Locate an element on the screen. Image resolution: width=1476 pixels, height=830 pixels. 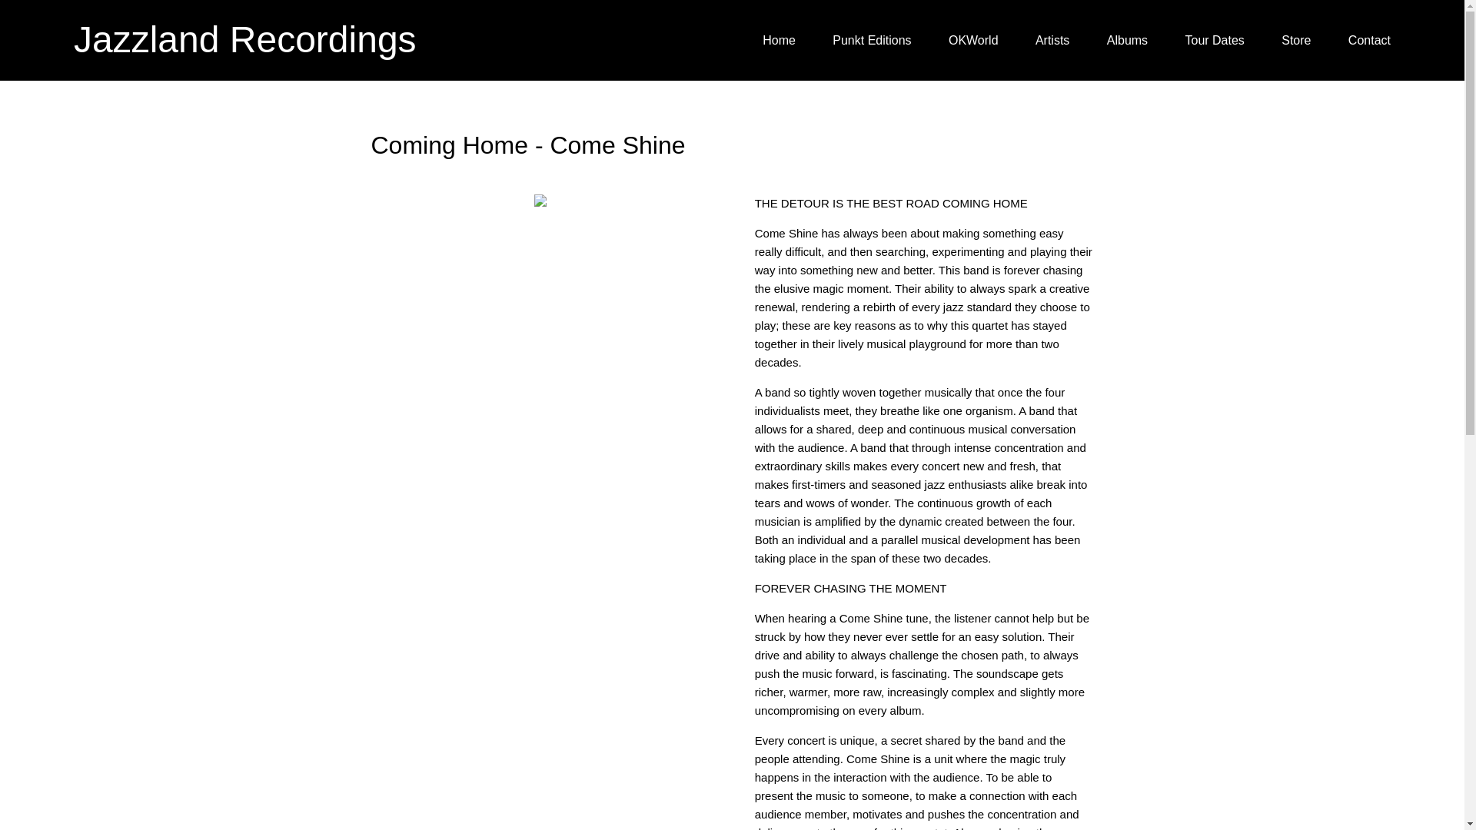
Artists is located at coordinates (1052, 41).